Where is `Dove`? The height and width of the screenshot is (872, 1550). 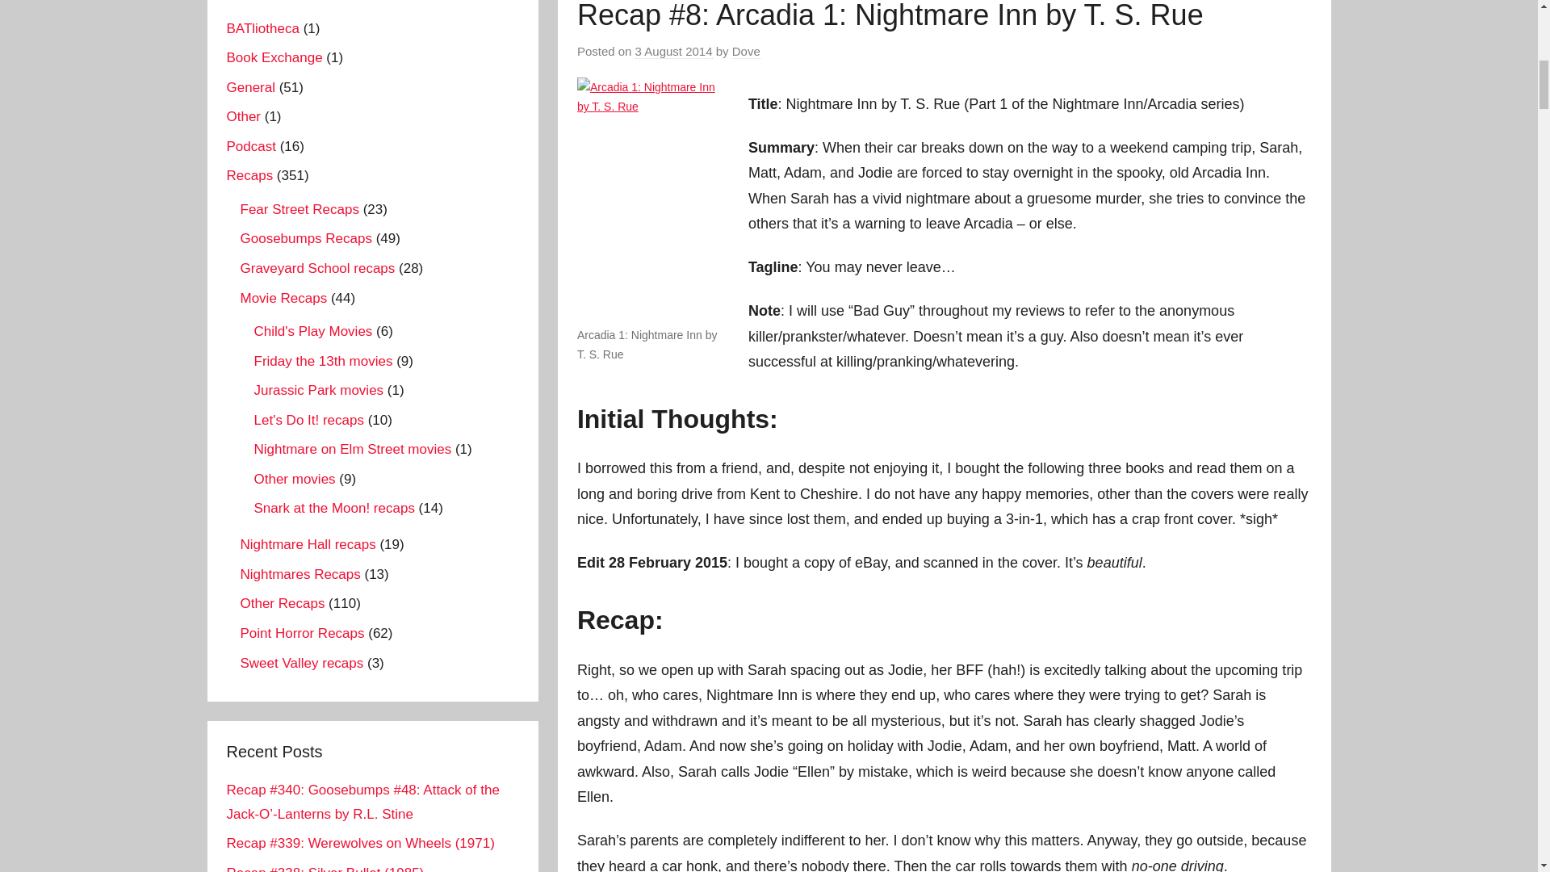 Dove is located at coordinates (746, 52).